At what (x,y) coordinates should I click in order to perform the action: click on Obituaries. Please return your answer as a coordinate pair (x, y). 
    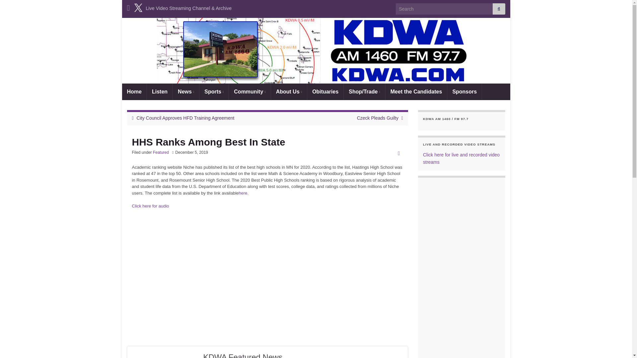
    Looking at the image, I should click on (325, 91).